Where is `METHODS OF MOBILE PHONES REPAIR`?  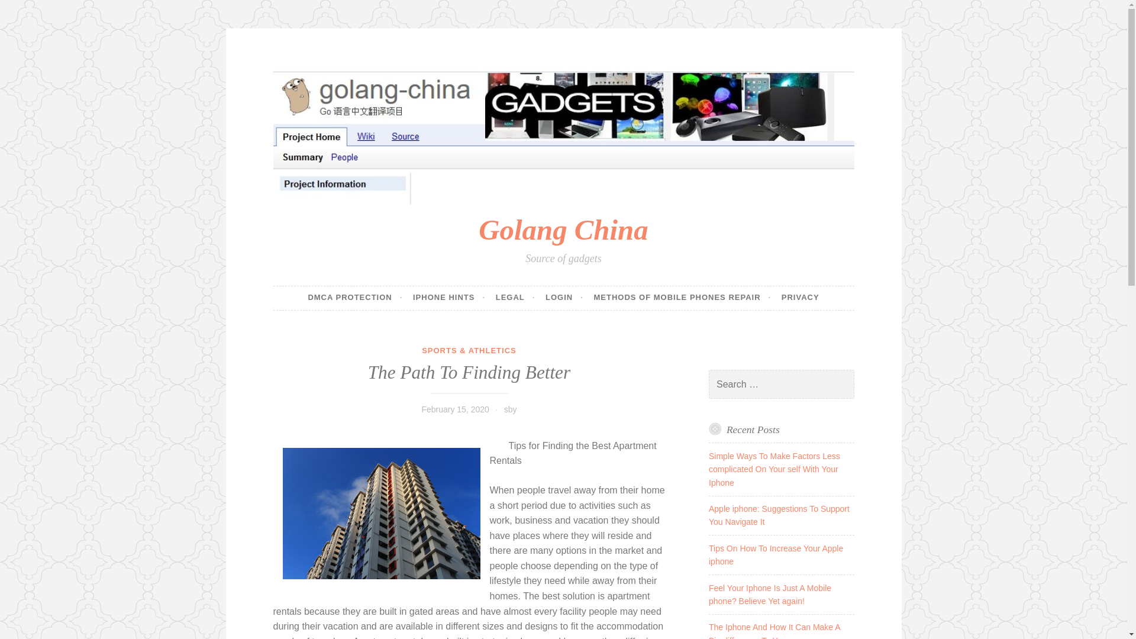
METHODS OF MOBILE PHONES REPAIR is located at coordinates (682, 298).